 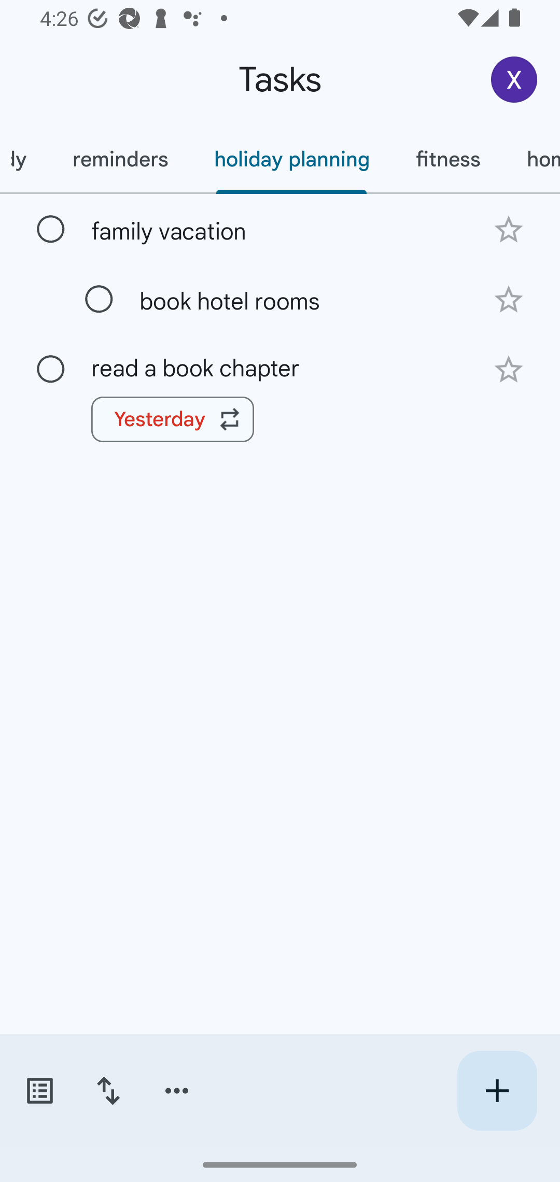 What do you see at coordinates (508, 370) in the screenshot?
I see `Add star` at bounding box center [508, 370].